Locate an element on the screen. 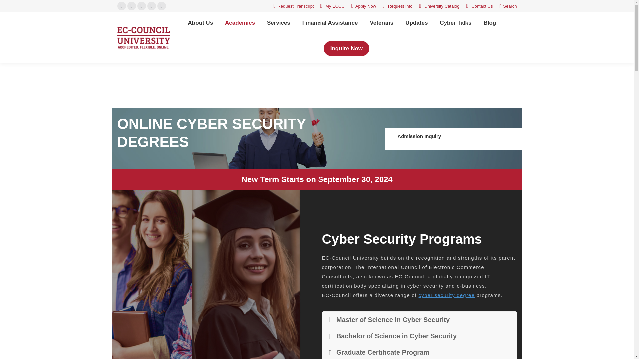 The height and width of the screenshot is (359, 639). Linkedin page opens in new window is located at coordinates (141, 6).